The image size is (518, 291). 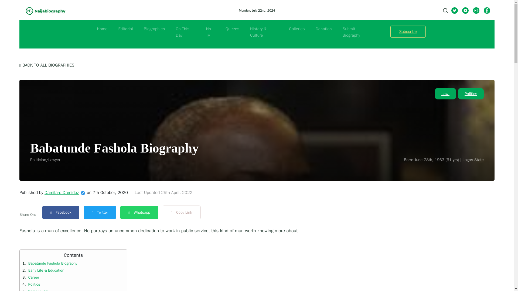 What do you see at coordinates (445, 94) in the screenshot?
I see `Law` at bounding box center [445, 94].